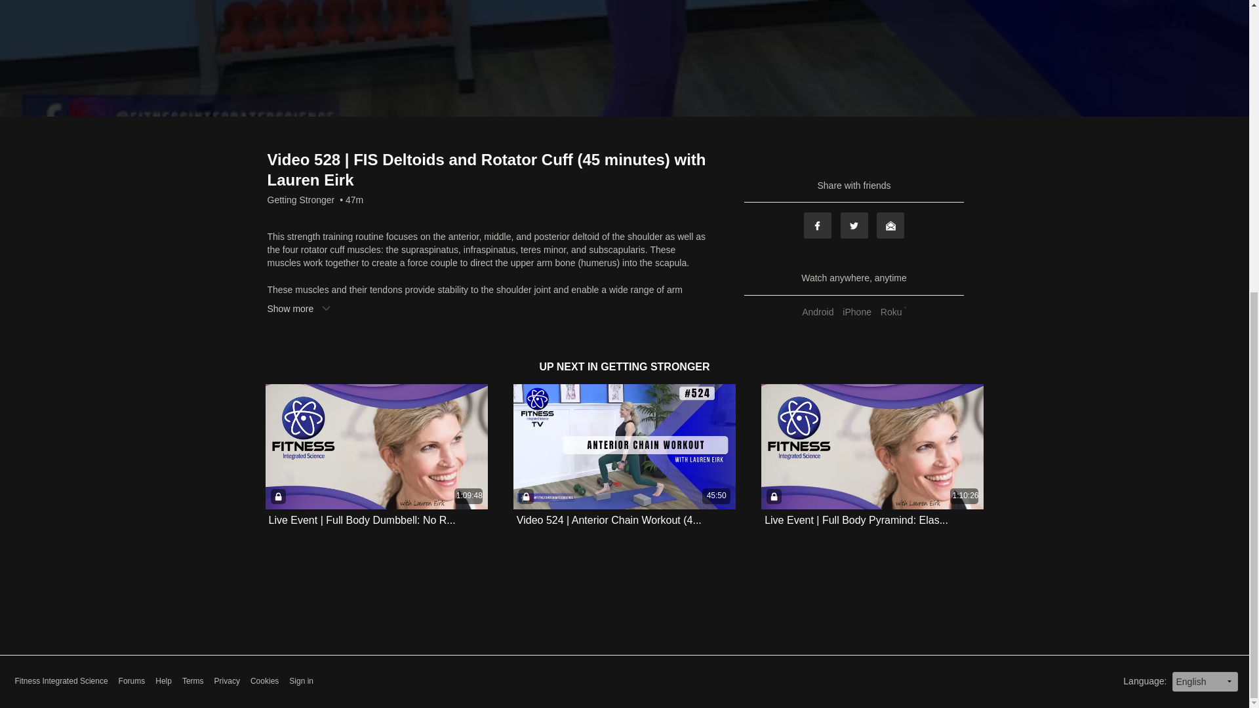 This screenshot has width=1259, height=708. Describe the element at coordinates (817, 311) in the screenshot. I see `Android` at that location.